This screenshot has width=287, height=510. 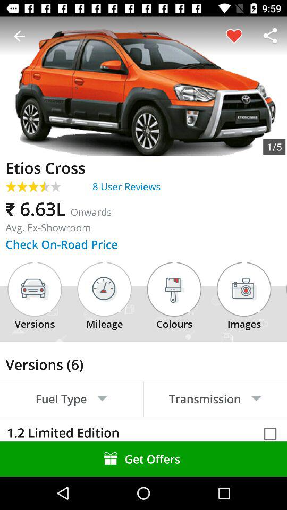 What do you see at coordinates (244, 289) in the screenshot?
I see `click the images icon` at bounding box center [244, 289].